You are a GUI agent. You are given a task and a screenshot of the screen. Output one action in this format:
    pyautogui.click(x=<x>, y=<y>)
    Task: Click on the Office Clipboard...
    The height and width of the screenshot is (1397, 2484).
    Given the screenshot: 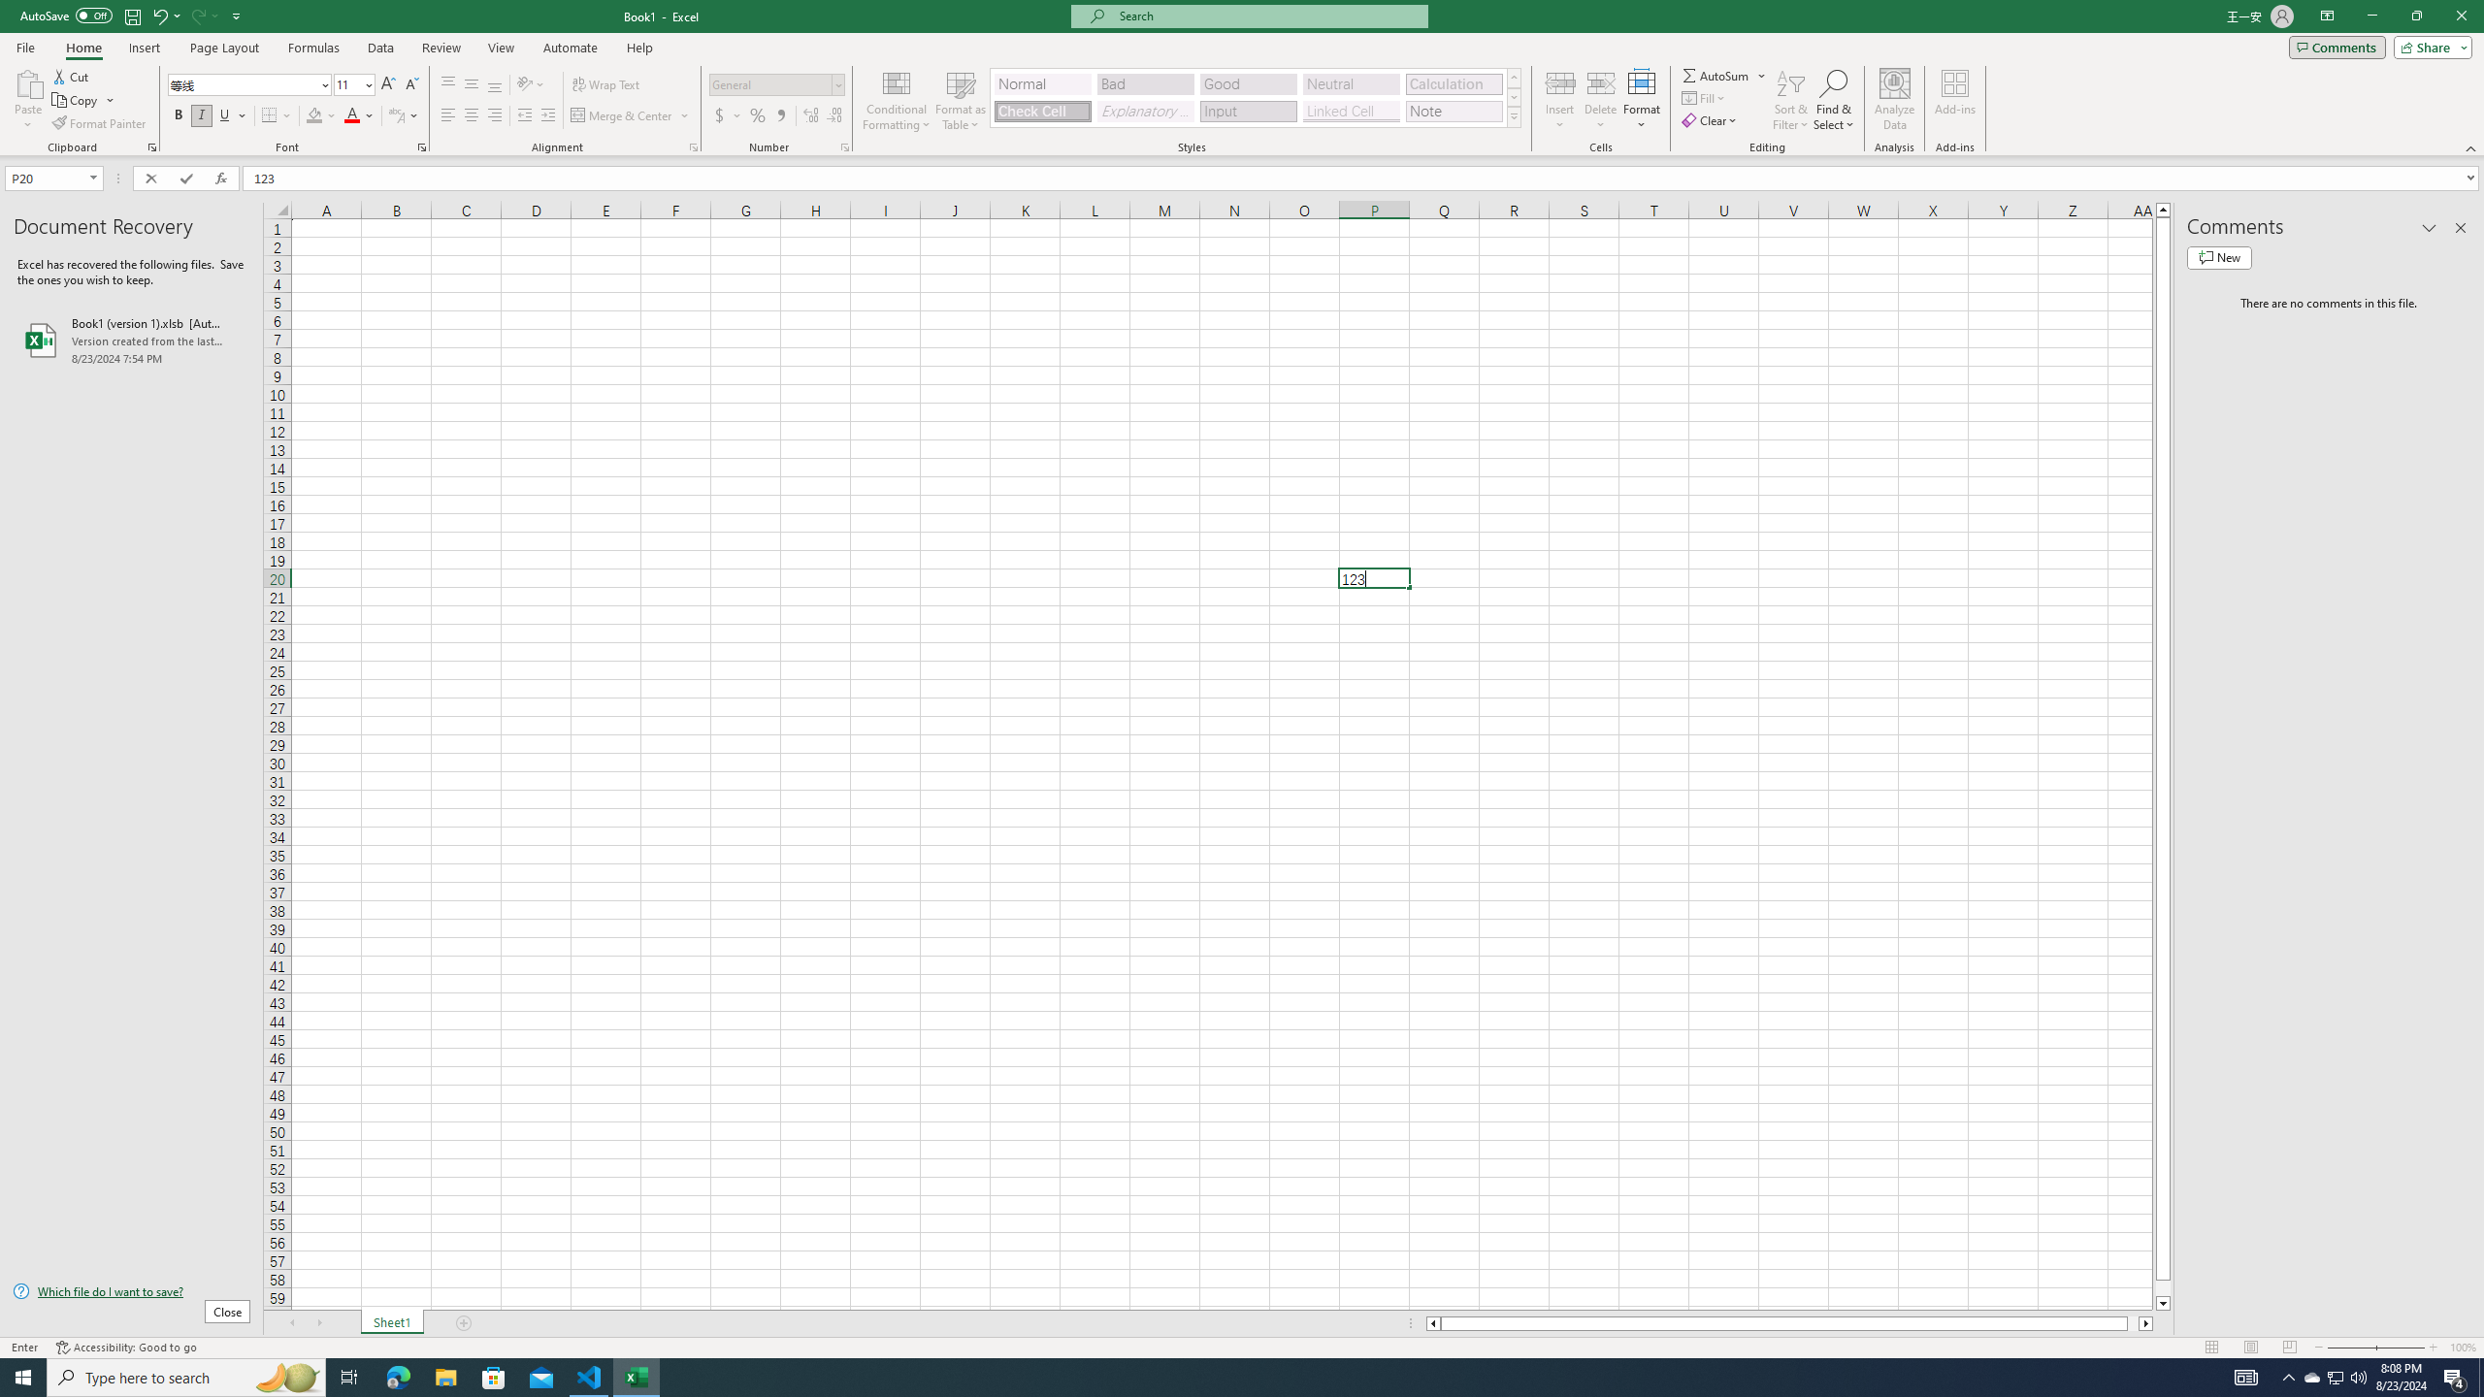 What is the action you would take?
    pyautogui.click(x=151, y=147)
    